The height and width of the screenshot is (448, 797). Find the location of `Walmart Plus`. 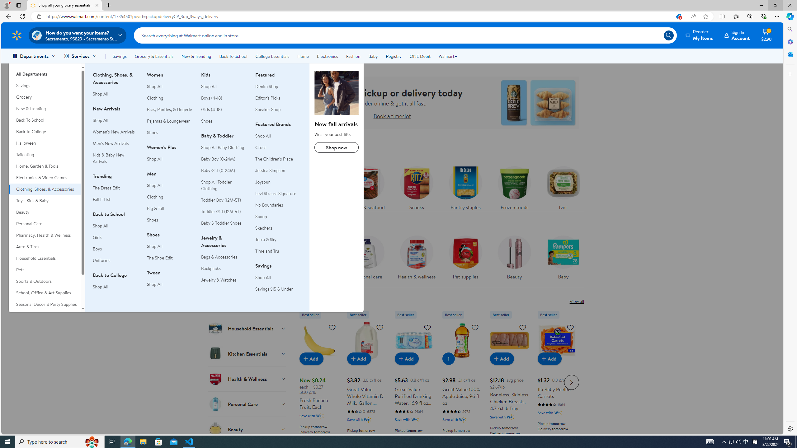

Walmart Plus is located at coordinates (558, 413).